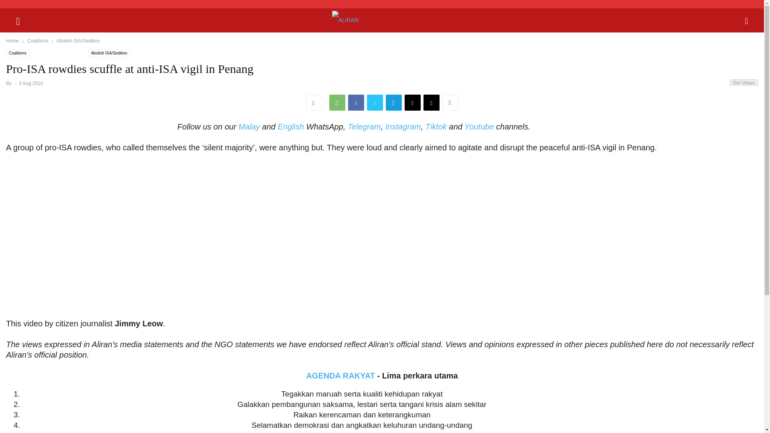 This screenshot has width=770, height=433. I want to click on Telegram, so click(394, 103).